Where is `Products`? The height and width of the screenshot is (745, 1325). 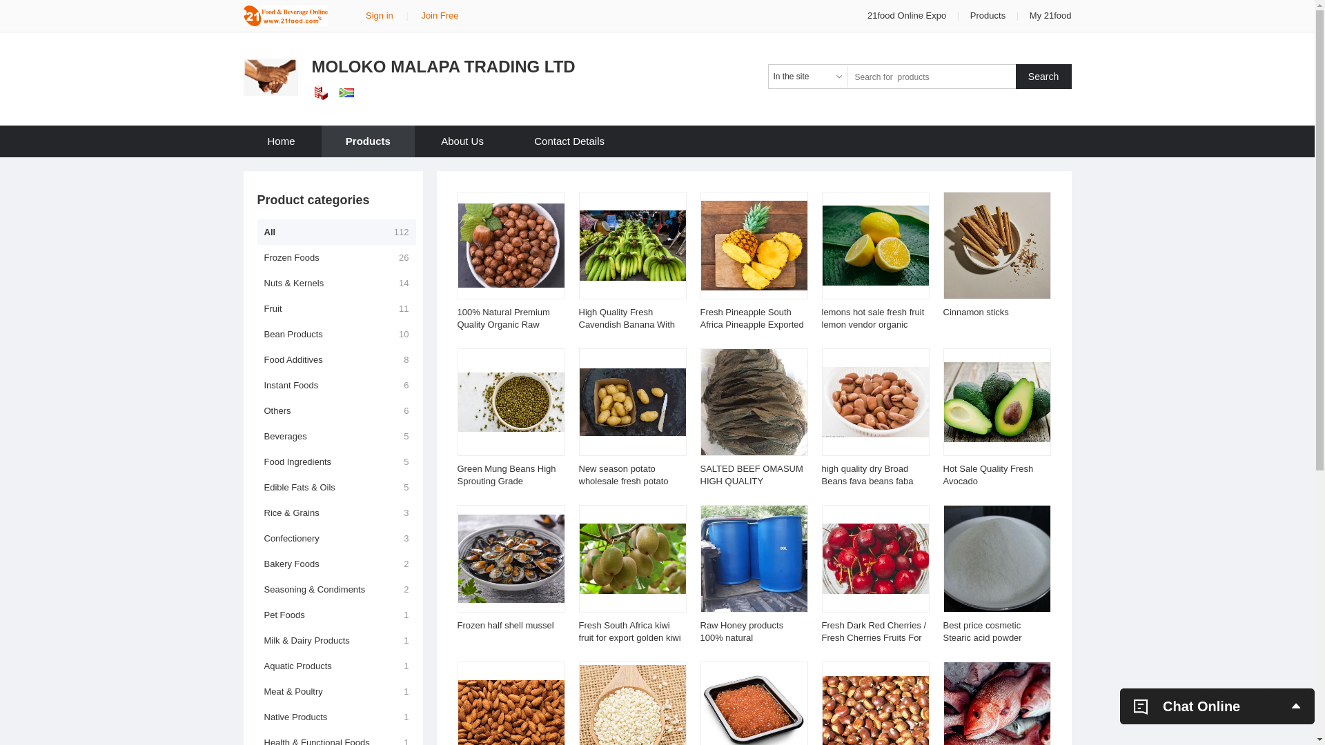 Products is located at coordinates (988, 15).